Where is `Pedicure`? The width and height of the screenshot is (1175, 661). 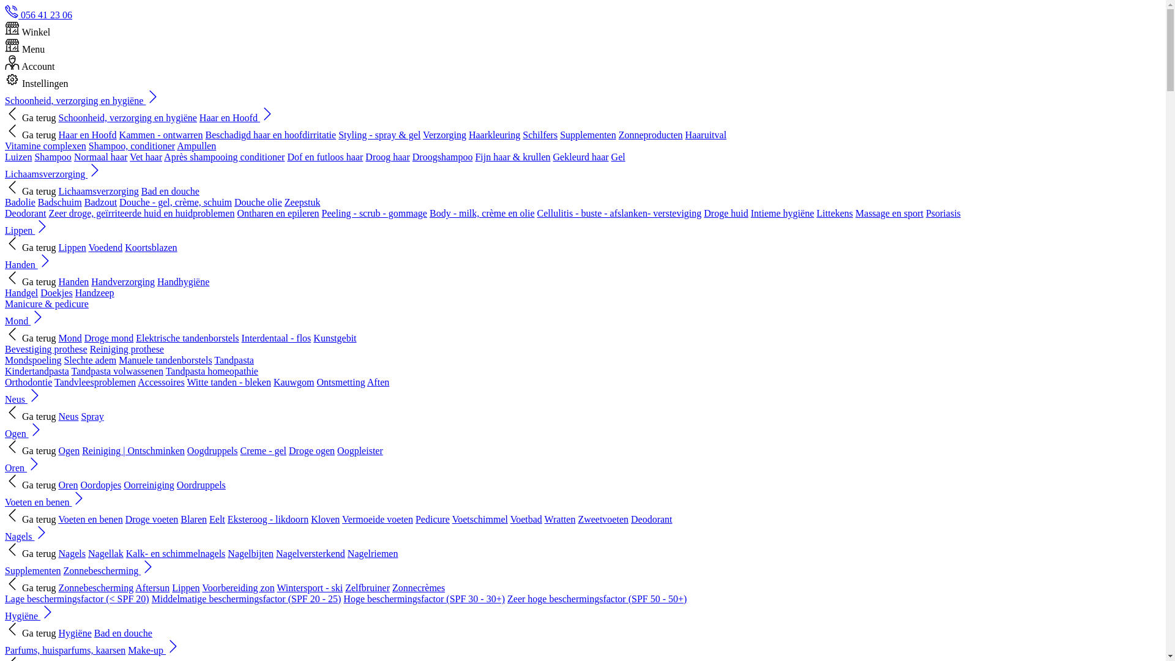 Pedicure is located at coordinates (433, 519).